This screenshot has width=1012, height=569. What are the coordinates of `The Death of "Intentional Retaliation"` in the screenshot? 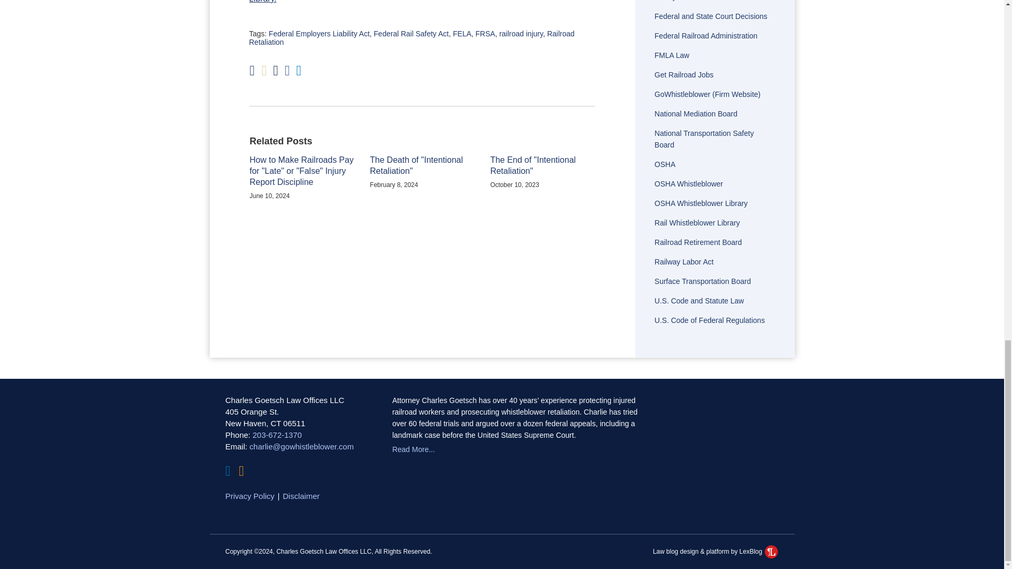 It's located at (422, 165).